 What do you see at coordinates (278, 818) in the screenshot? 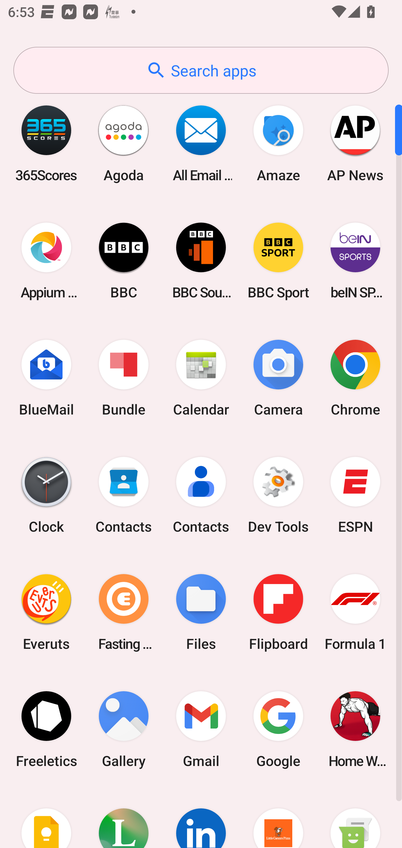
I see `Little Caesars Pizza` at bounding box center [278, 818].